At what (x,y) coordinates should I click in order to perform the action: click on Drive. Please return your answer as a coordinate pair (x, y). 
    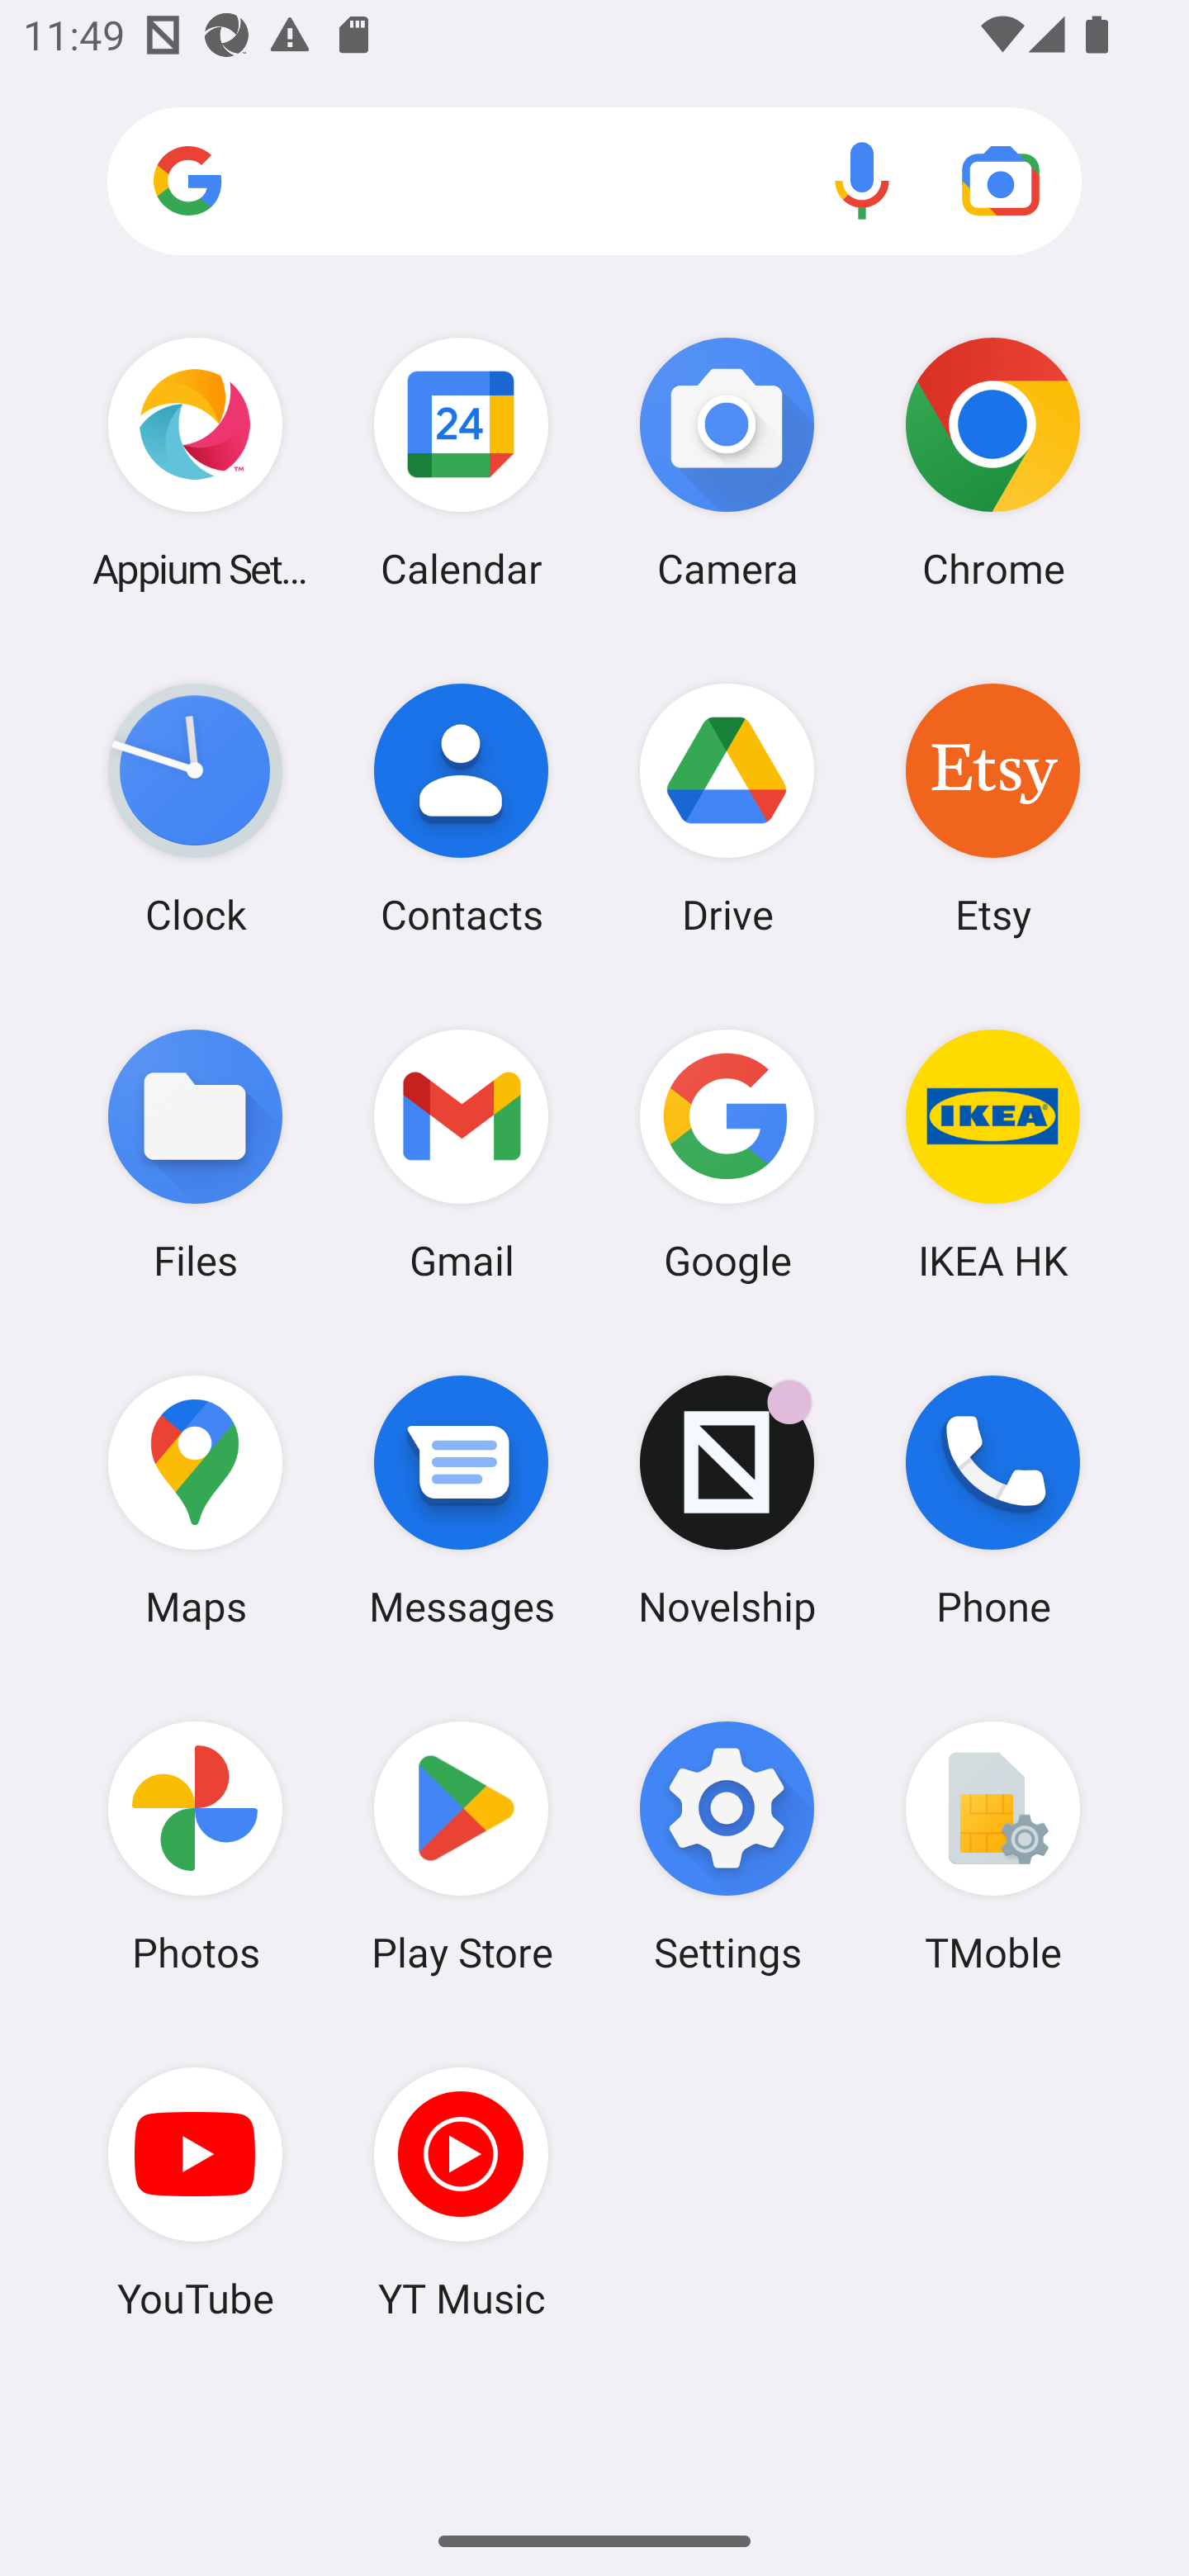
    Looking at the image, I should click on (727, 808).